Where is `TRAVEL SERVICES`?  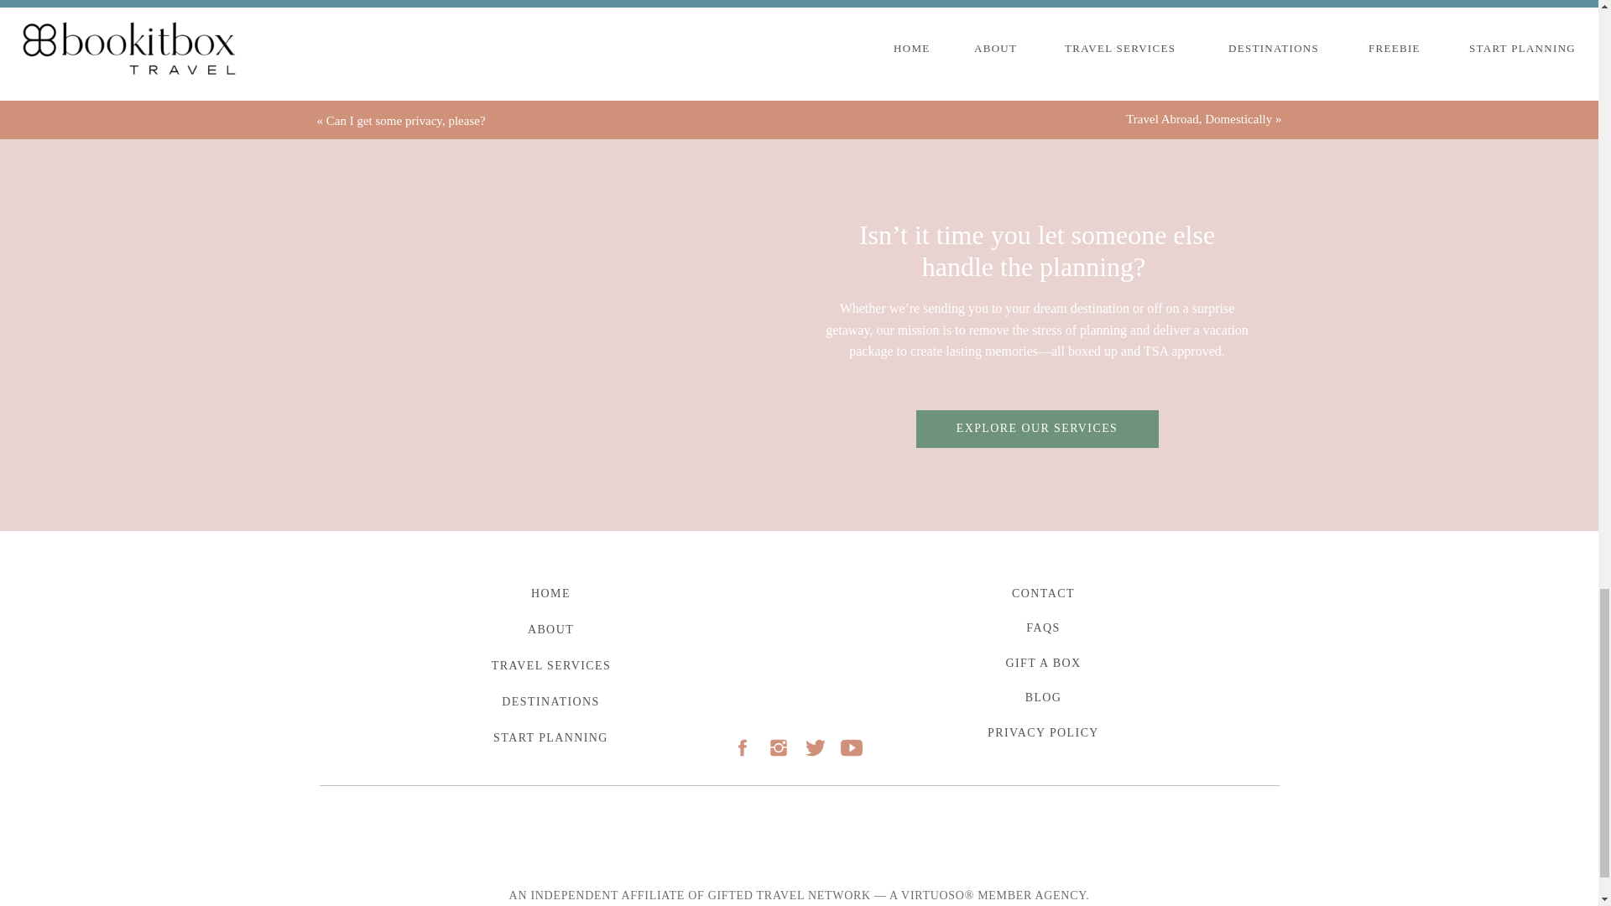
TRAVEL SERVICES is located at coordinates (552, 664).